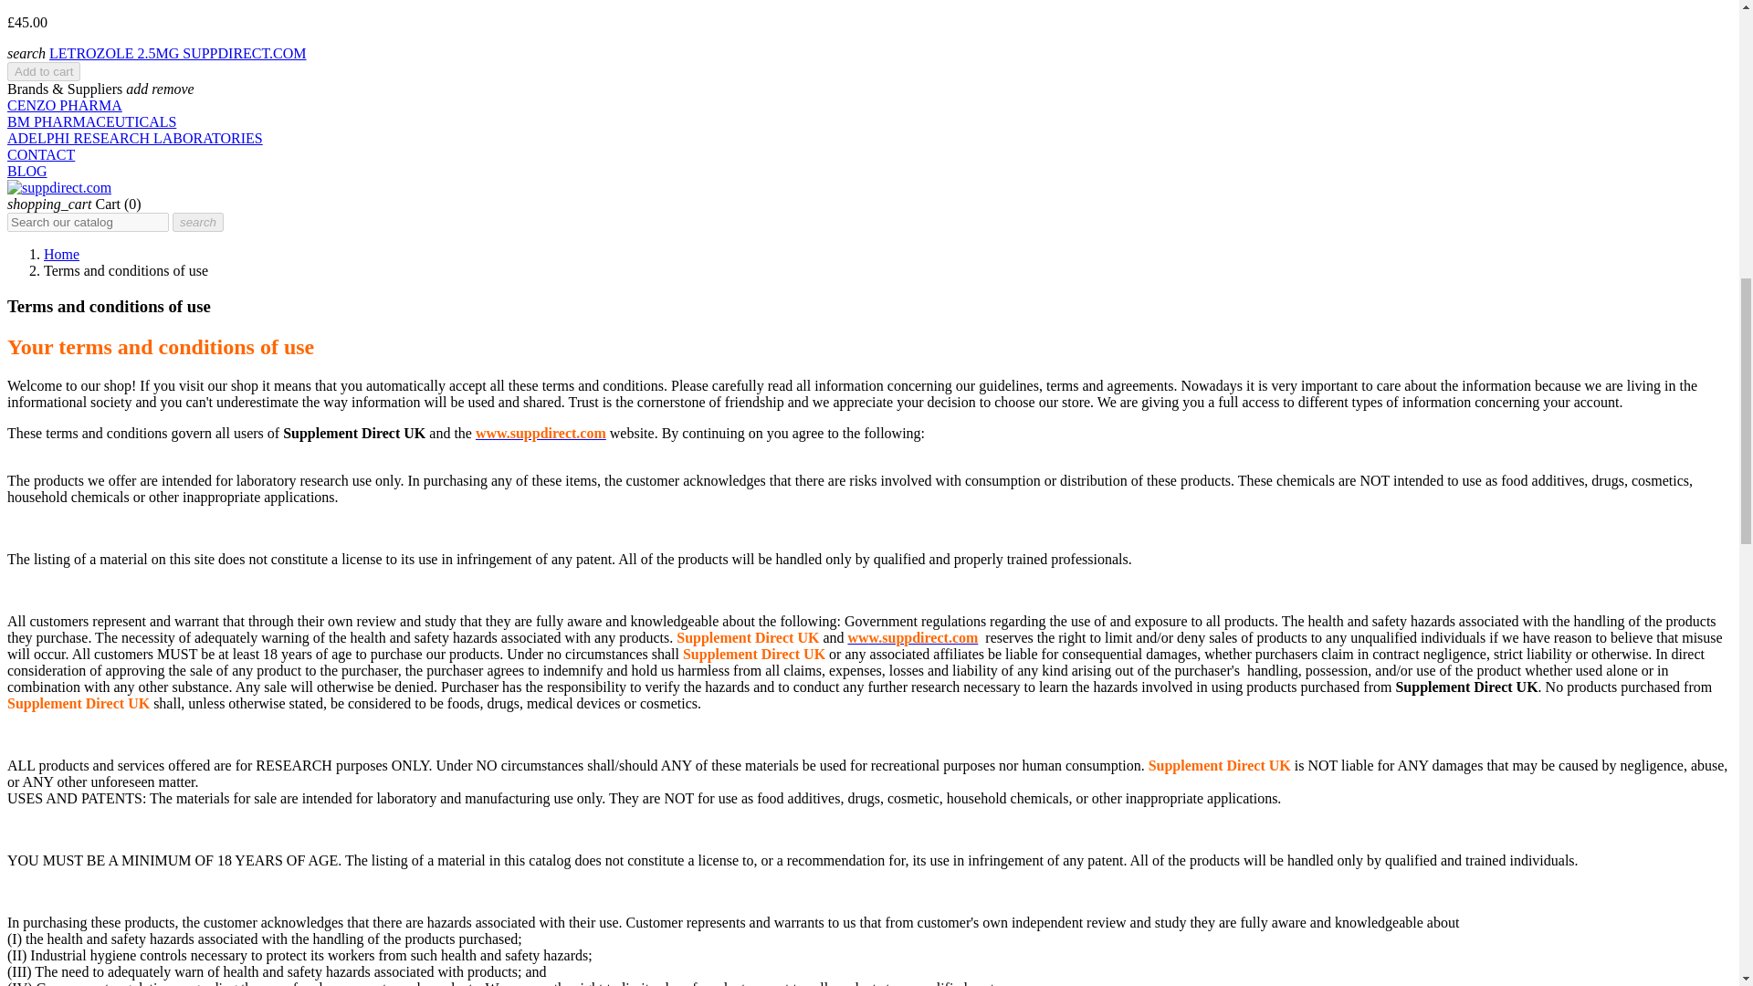 This screenshot has height=986, width=1753. I want to click on CENZO PHARMA, so click(64, 105).